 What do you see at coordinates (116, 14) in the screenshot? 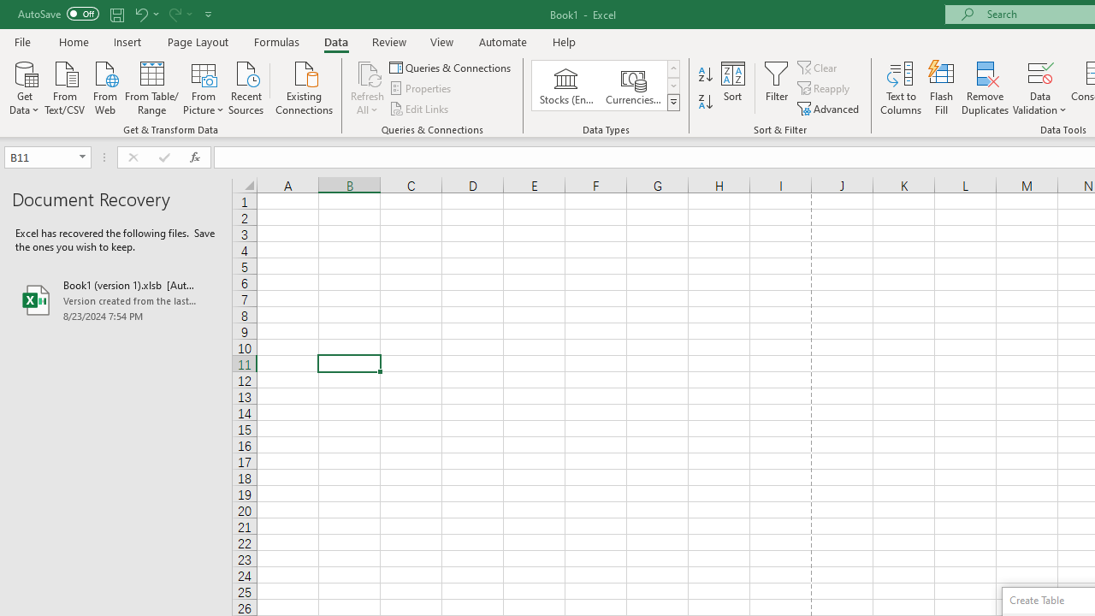
I see `Save` at bounding box center [116, 14].